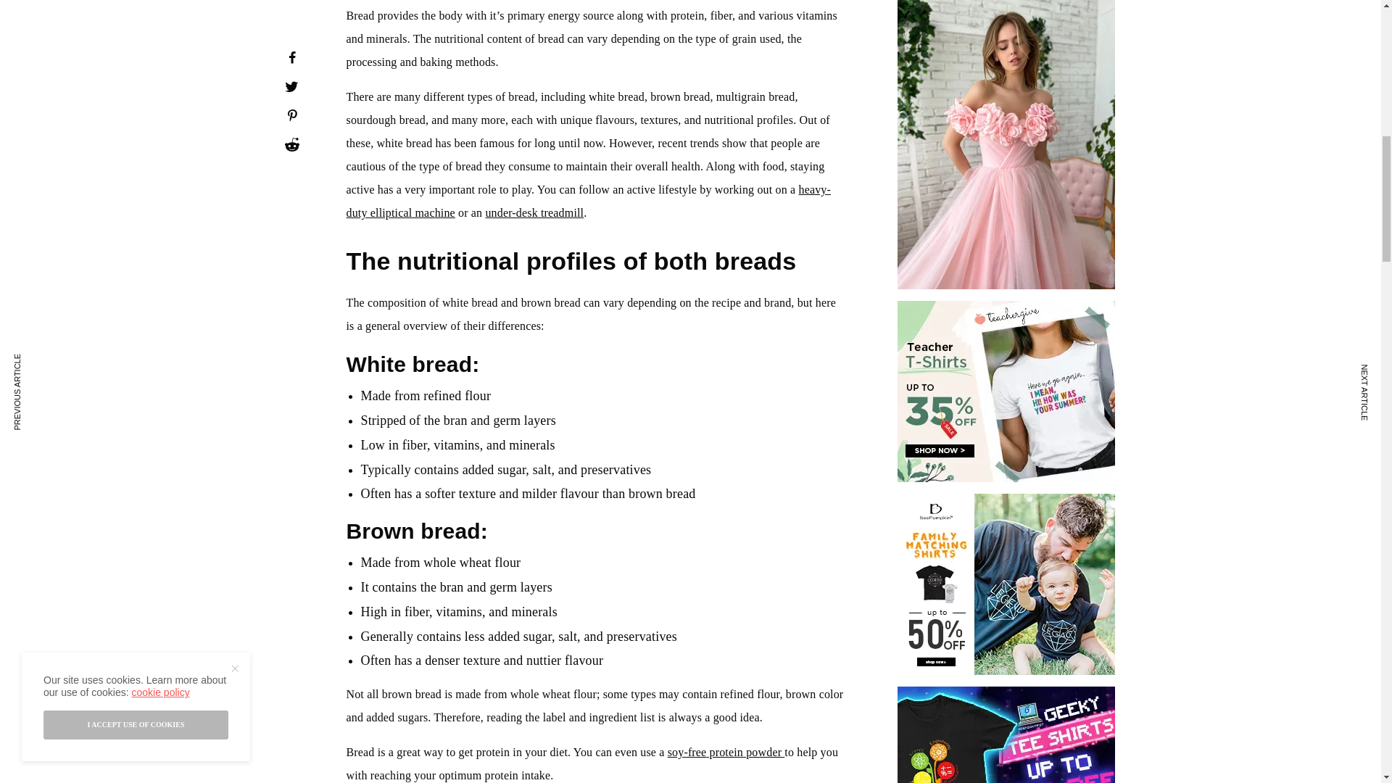 This screenshot has width=1392, height=783. Describe the element at coordinates (1006, 203) in the screenshot. I see `family matching shirts` at that location.